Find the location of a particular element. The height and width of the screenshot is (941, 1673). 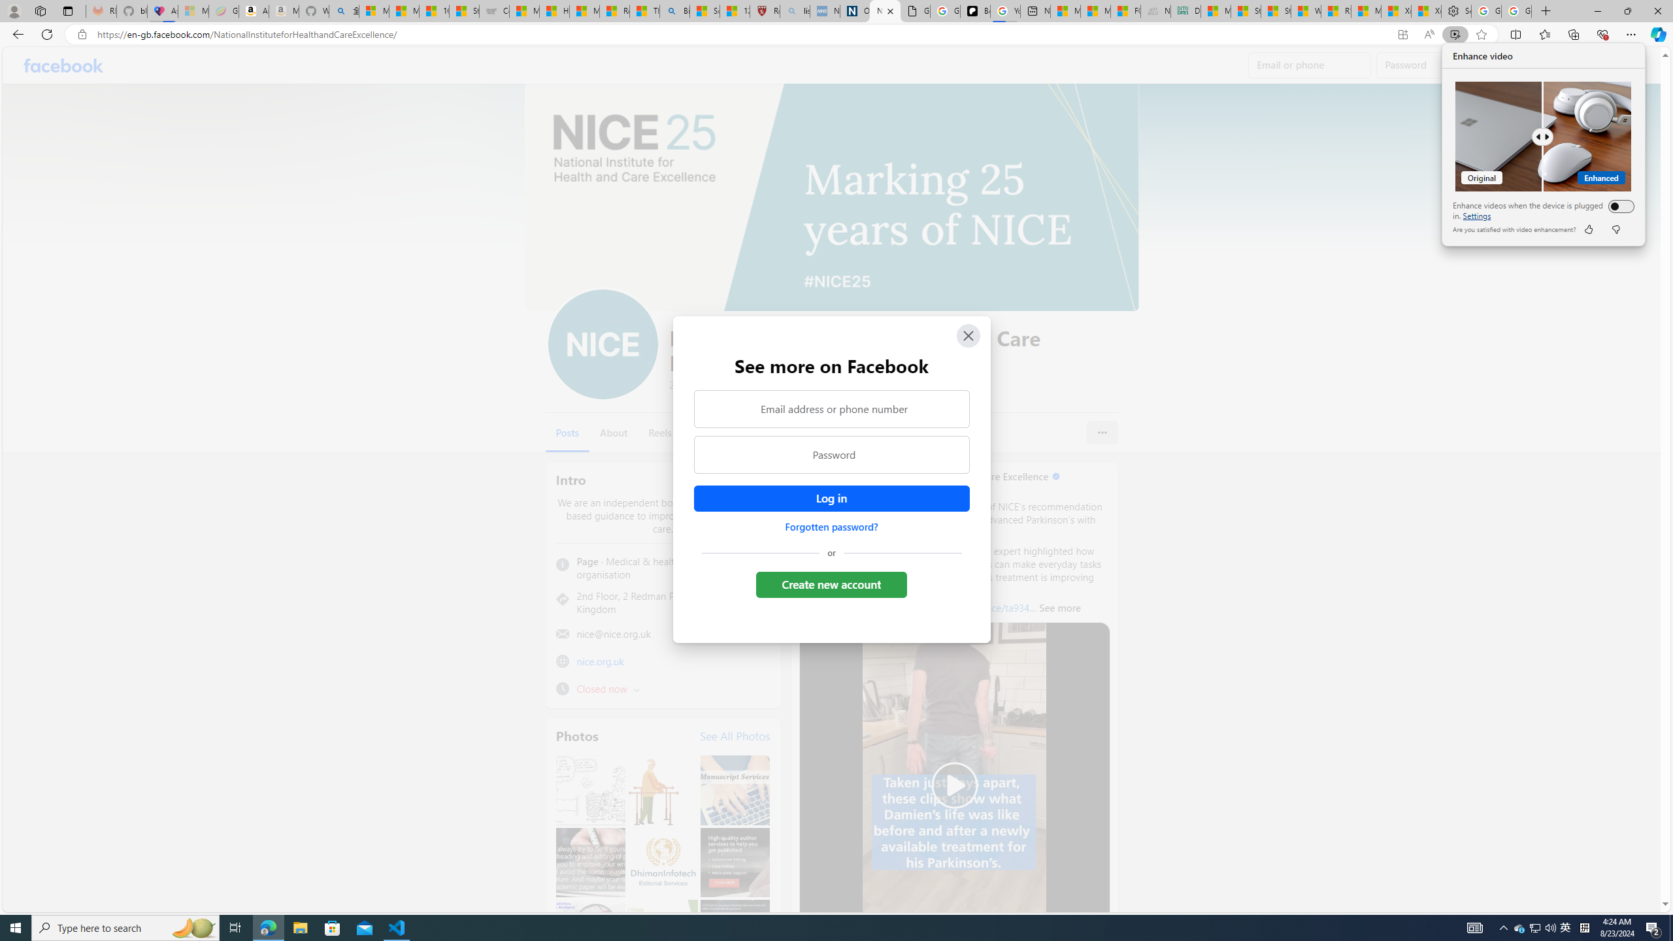

Close tab is located at coordinates (891, 10).